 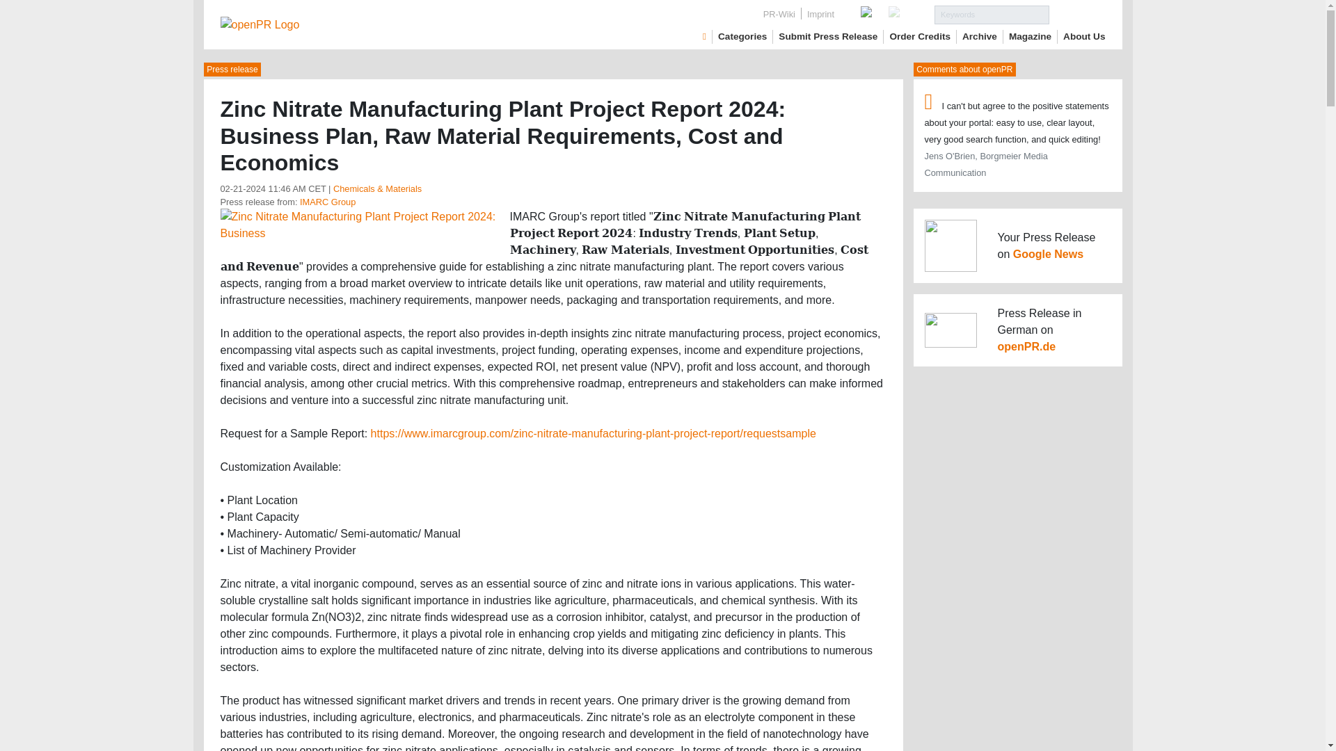 I want to click on Search  , so click(x=1077, y=14).